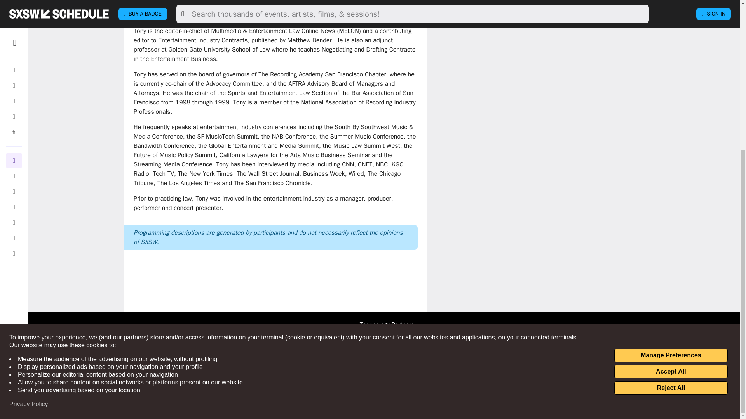 This screenshot has height=419, width=746. What do you see at coordinates (671, 142) in the screenshot?
I see `Accept All` at bounding box center [671, 142].